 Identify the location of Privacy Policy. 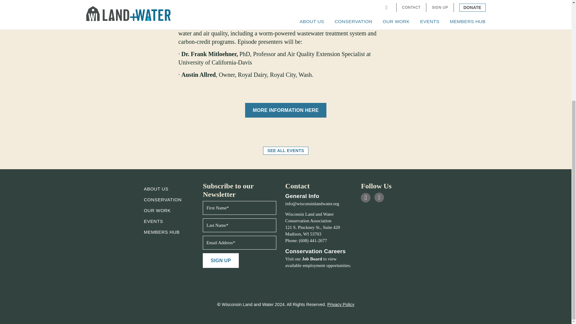
(340, 304).